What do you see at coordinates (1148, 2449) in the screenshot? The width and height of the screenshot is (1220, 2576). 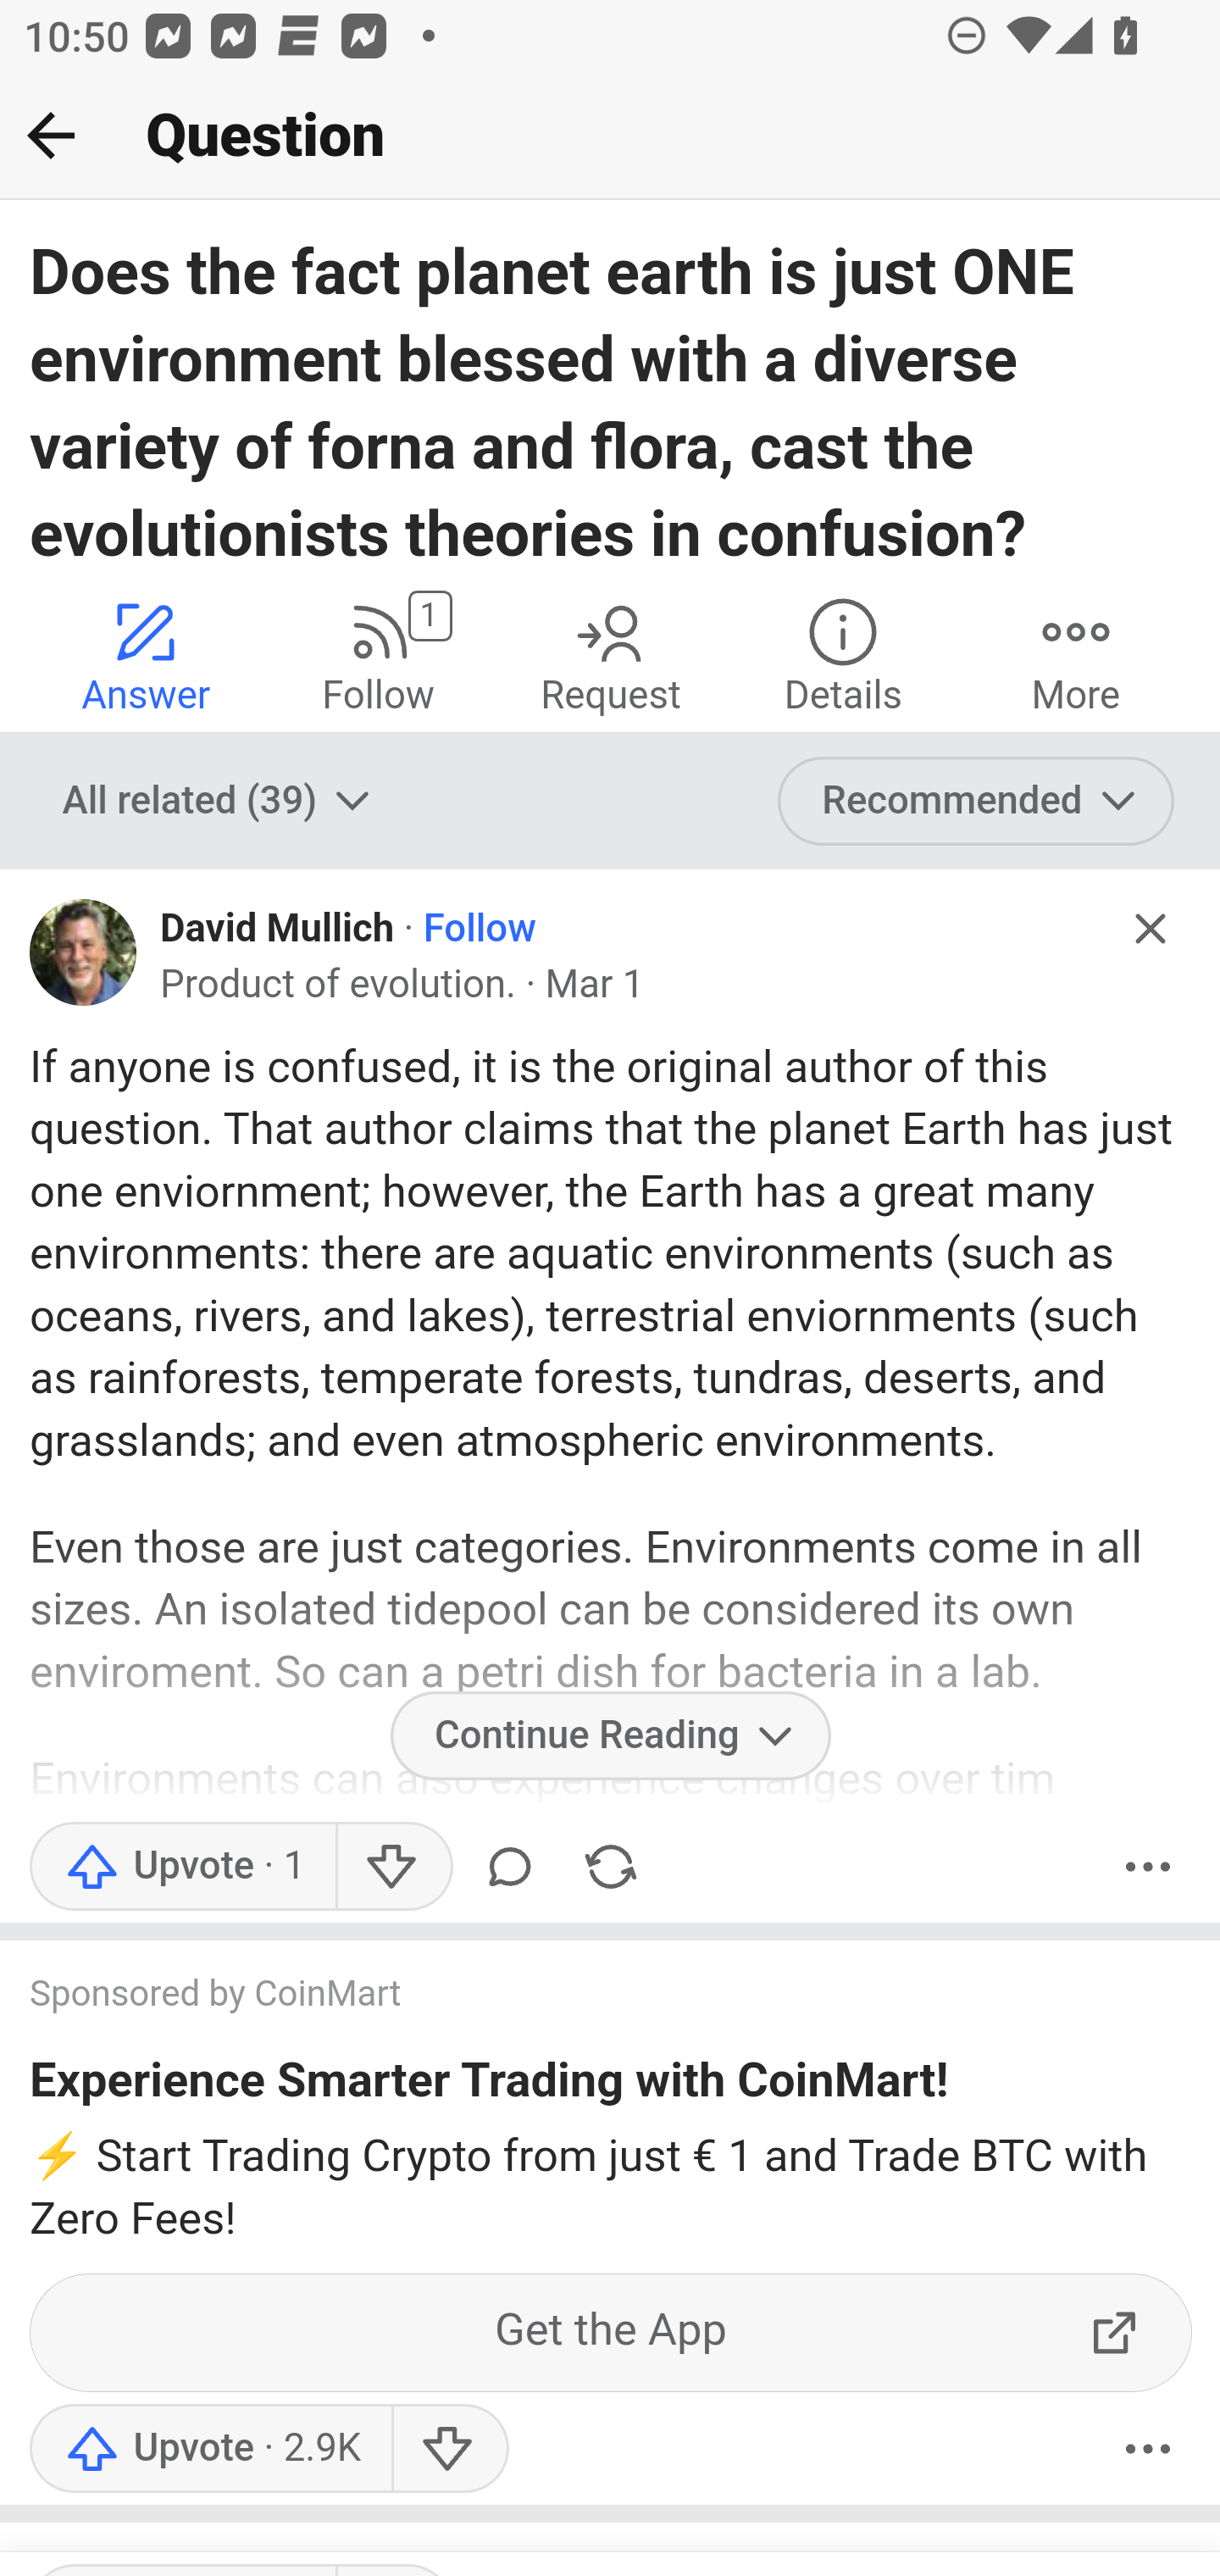 I see `More` at bounding box center [1148, 2449].